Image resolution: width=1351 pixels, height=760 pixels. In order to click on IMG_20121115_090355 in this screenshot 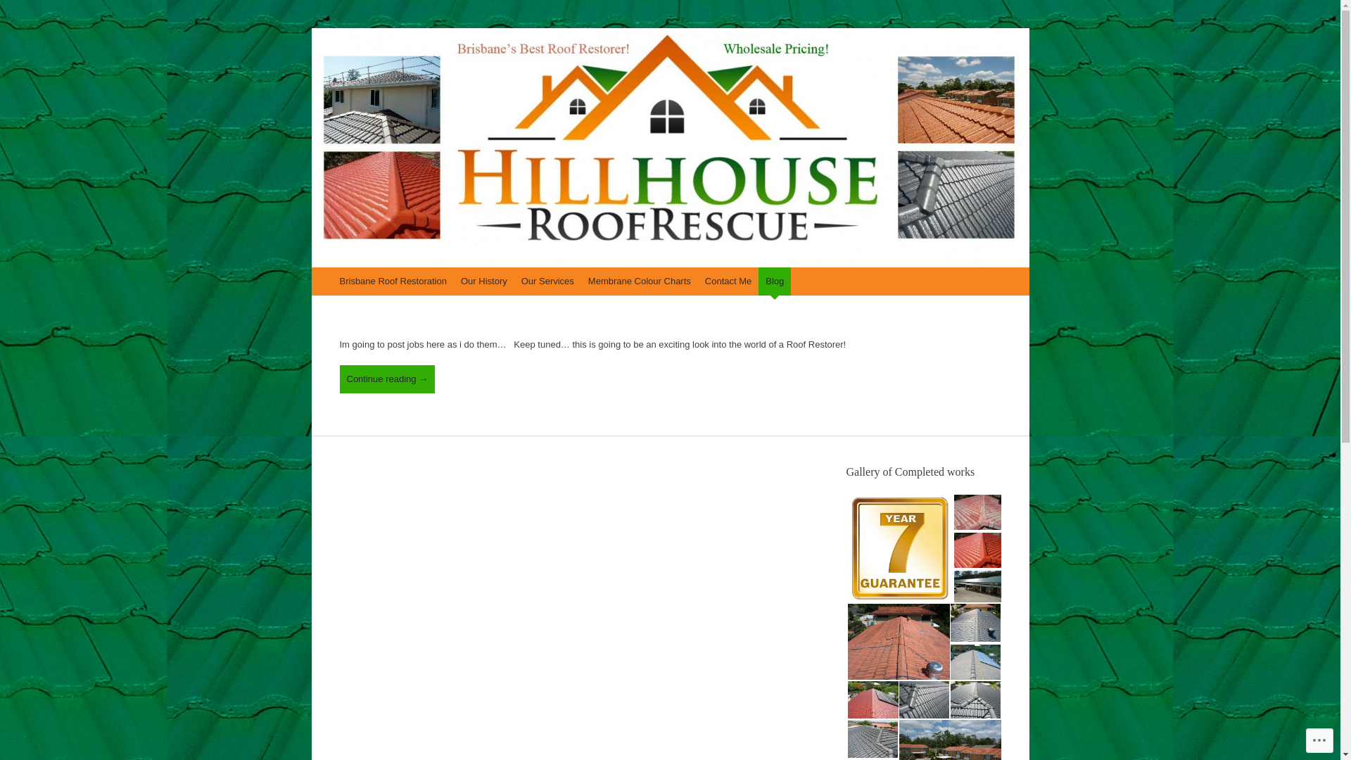, I will do `click(898, 642)`.